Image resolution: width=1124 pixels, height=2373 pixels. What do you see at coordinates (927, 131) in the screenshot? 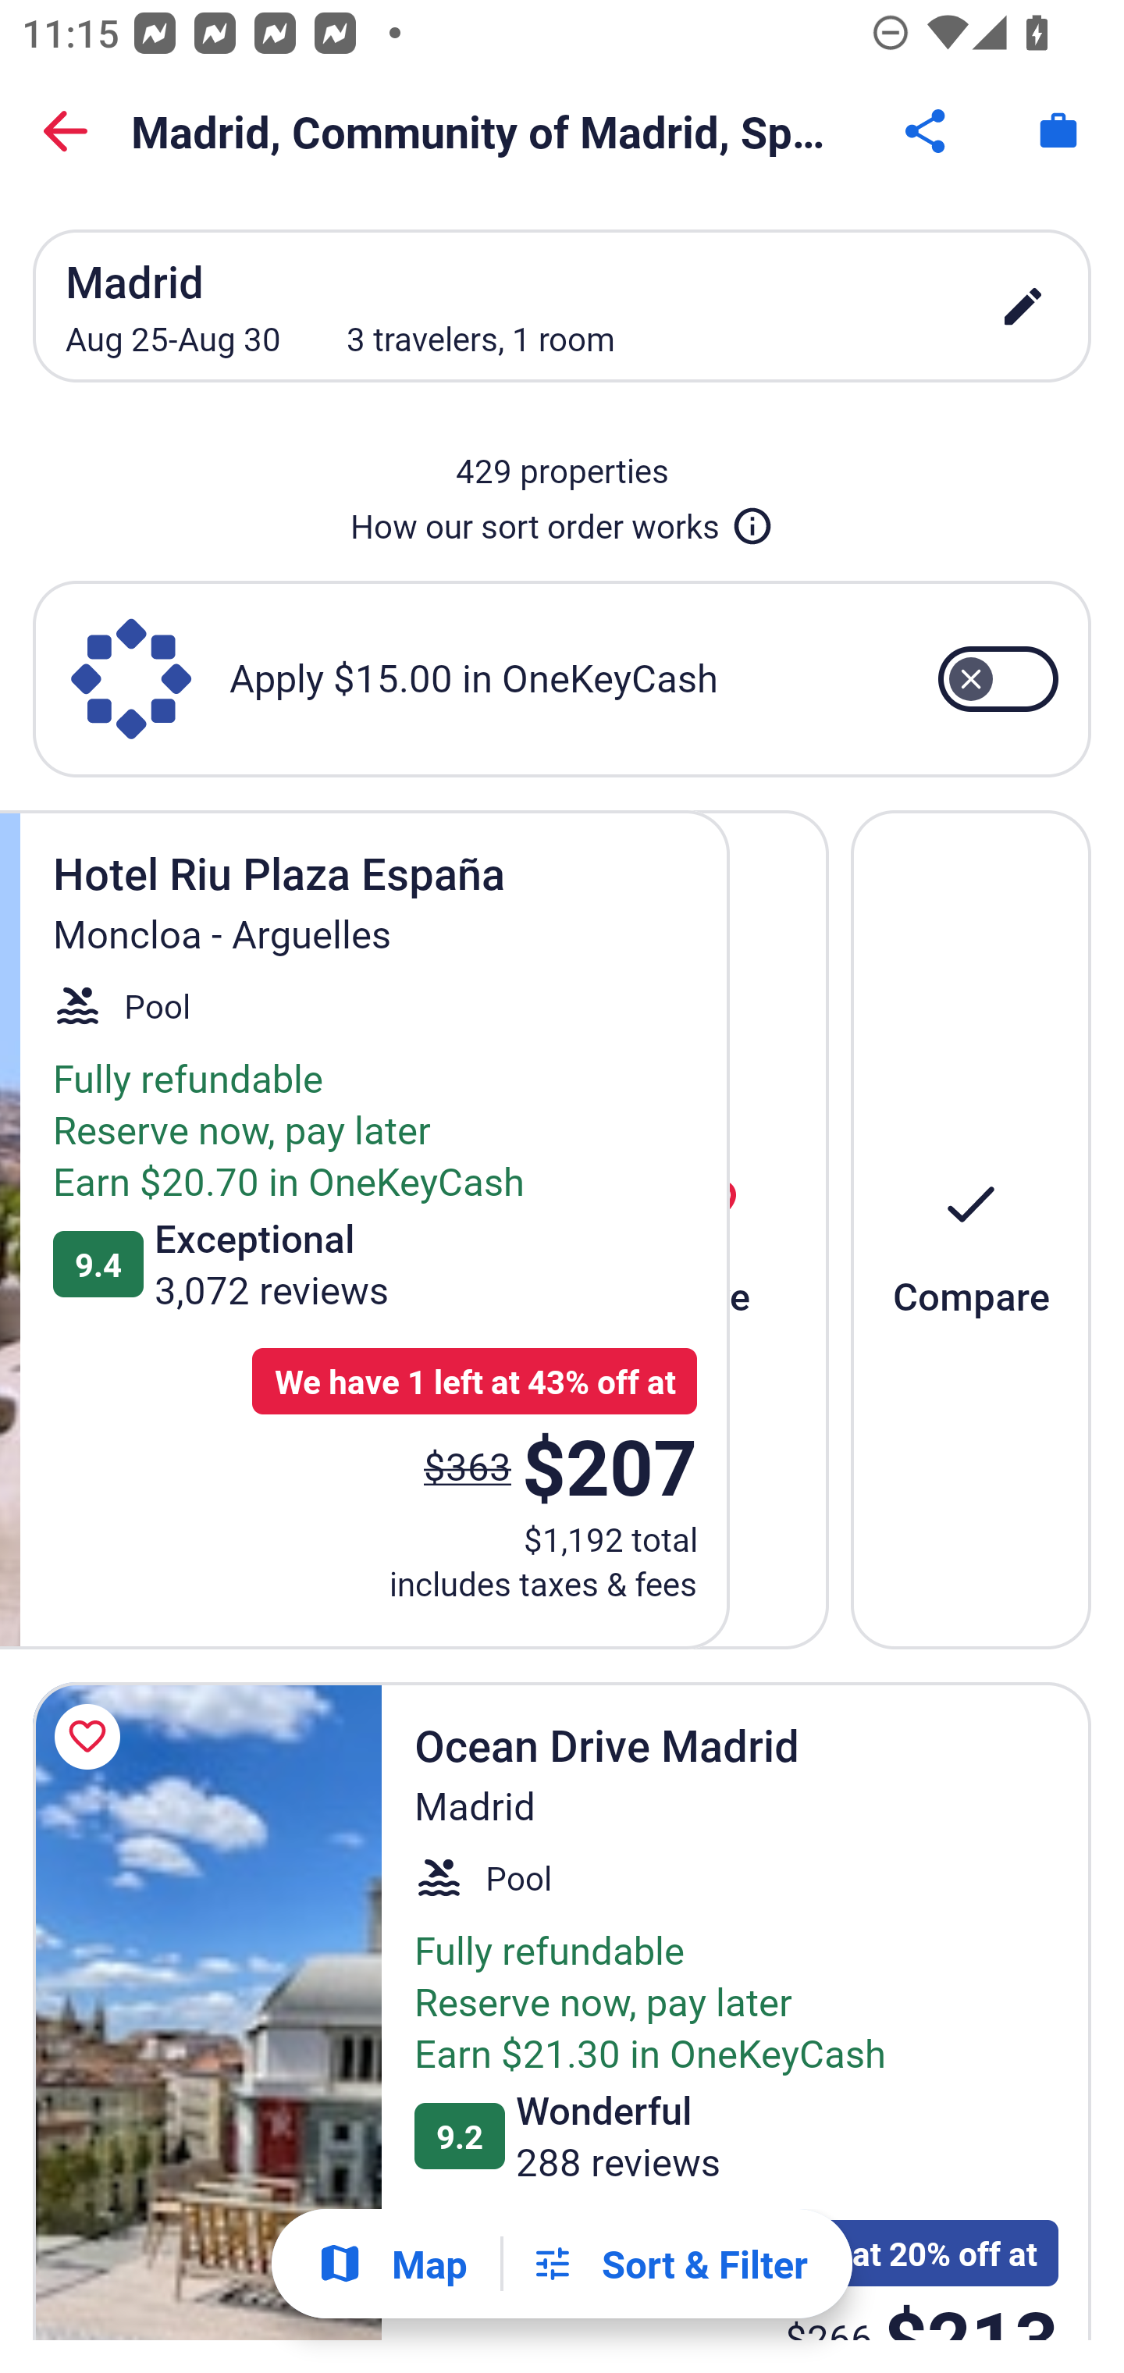
I see `Share Button` at bounding box center [927, 131].